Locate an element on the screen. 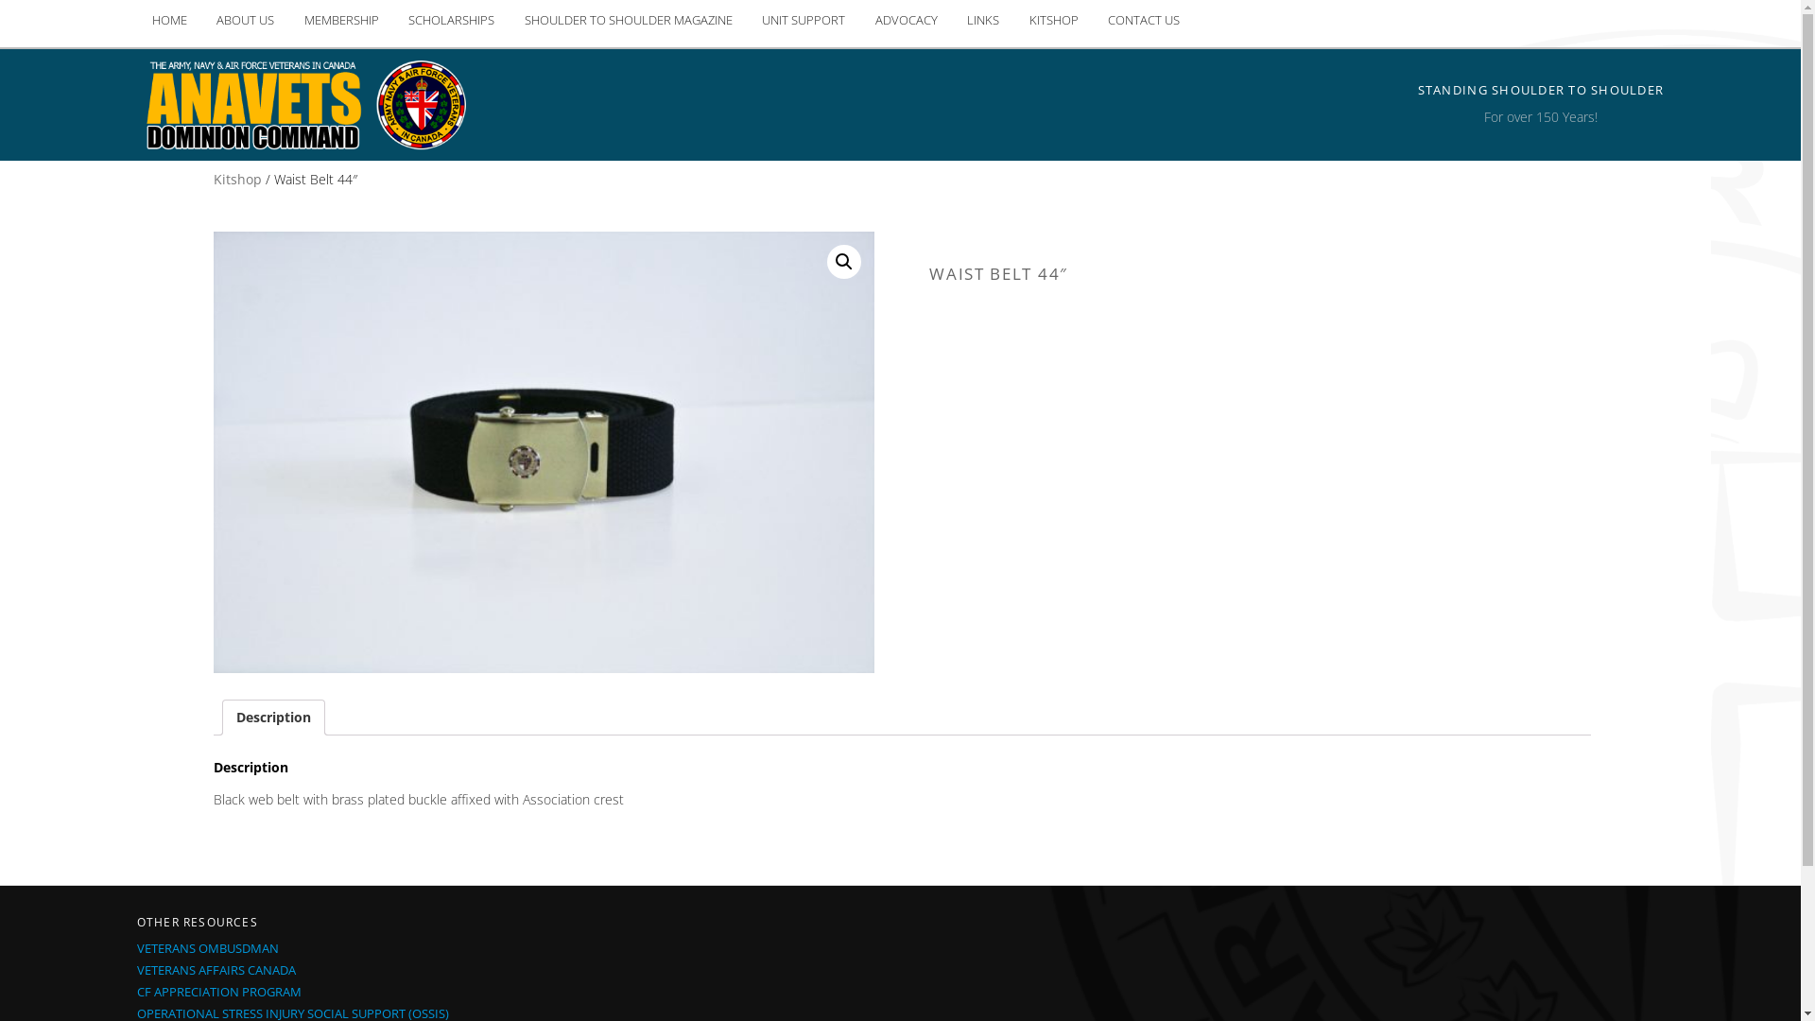 Image resolution: width=1815 pixels, height=1021 pixels. Description is located at coordinates (274, 718).